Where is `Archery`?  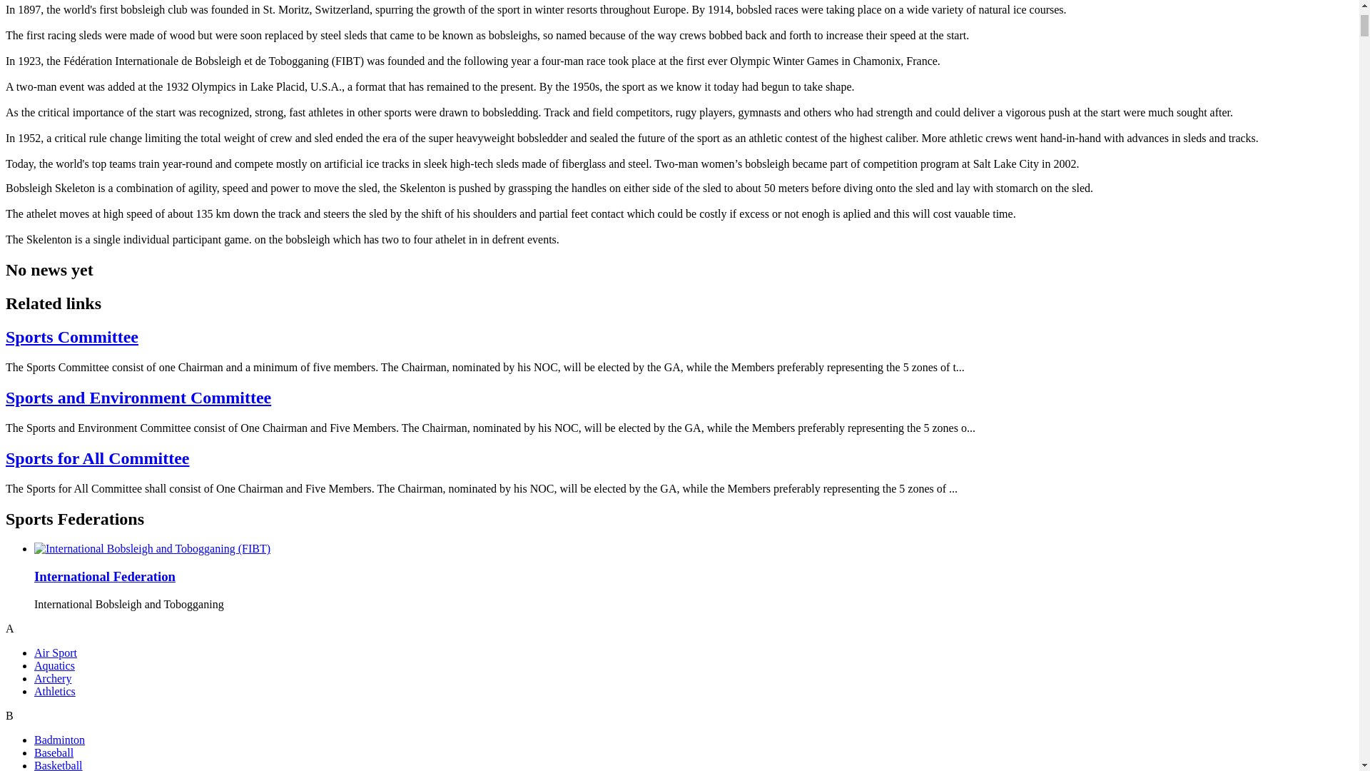
Archery is located at coordinates (53, 678).